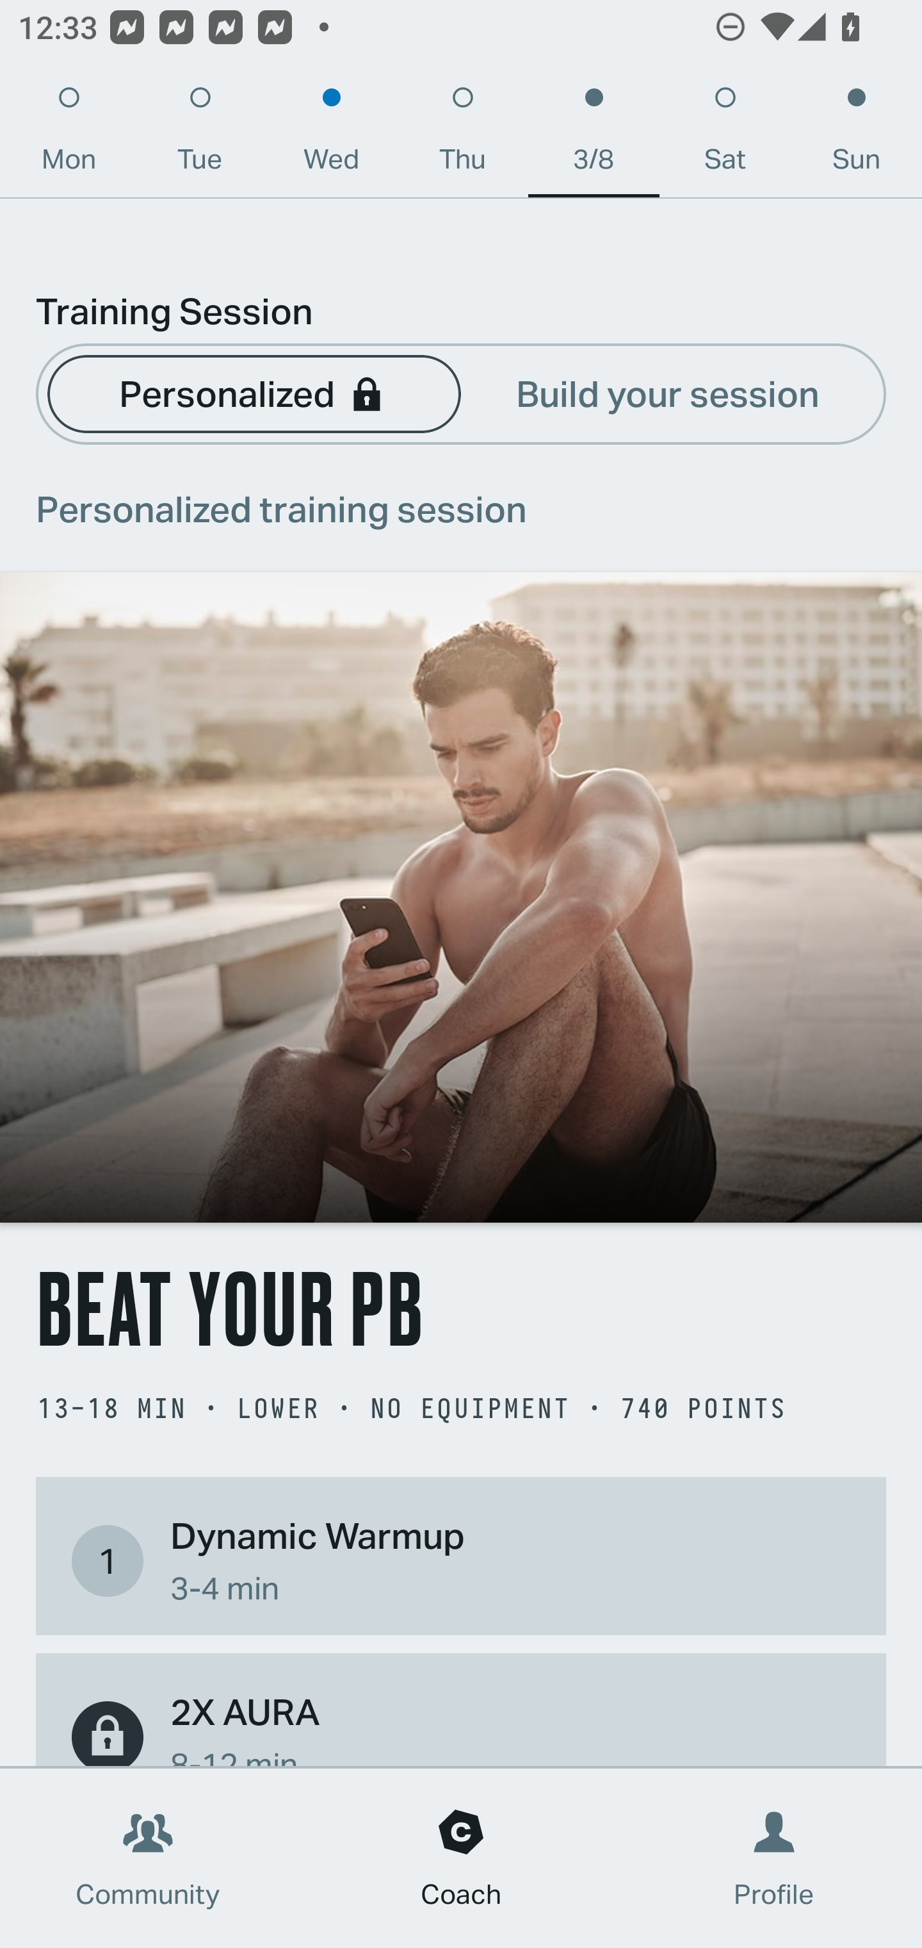  Describe the element at coordinates (462, 135) in the screenshot. I see `Thu` at that location.